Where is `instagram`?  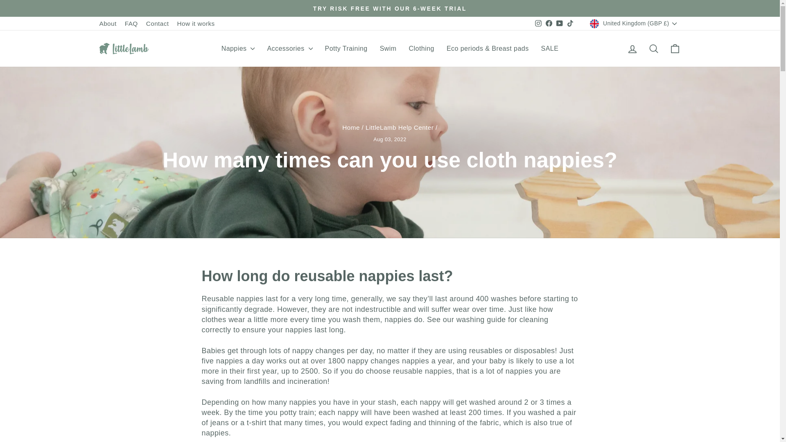
instagram is located at coordinates (538, 23).